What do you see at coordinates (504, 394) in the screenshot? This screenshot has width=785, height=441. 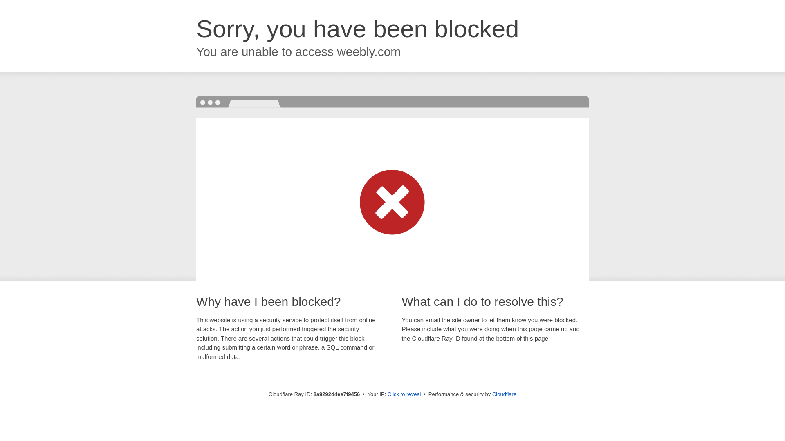 I see `Cloudflare` at bounding box center [504, 394].